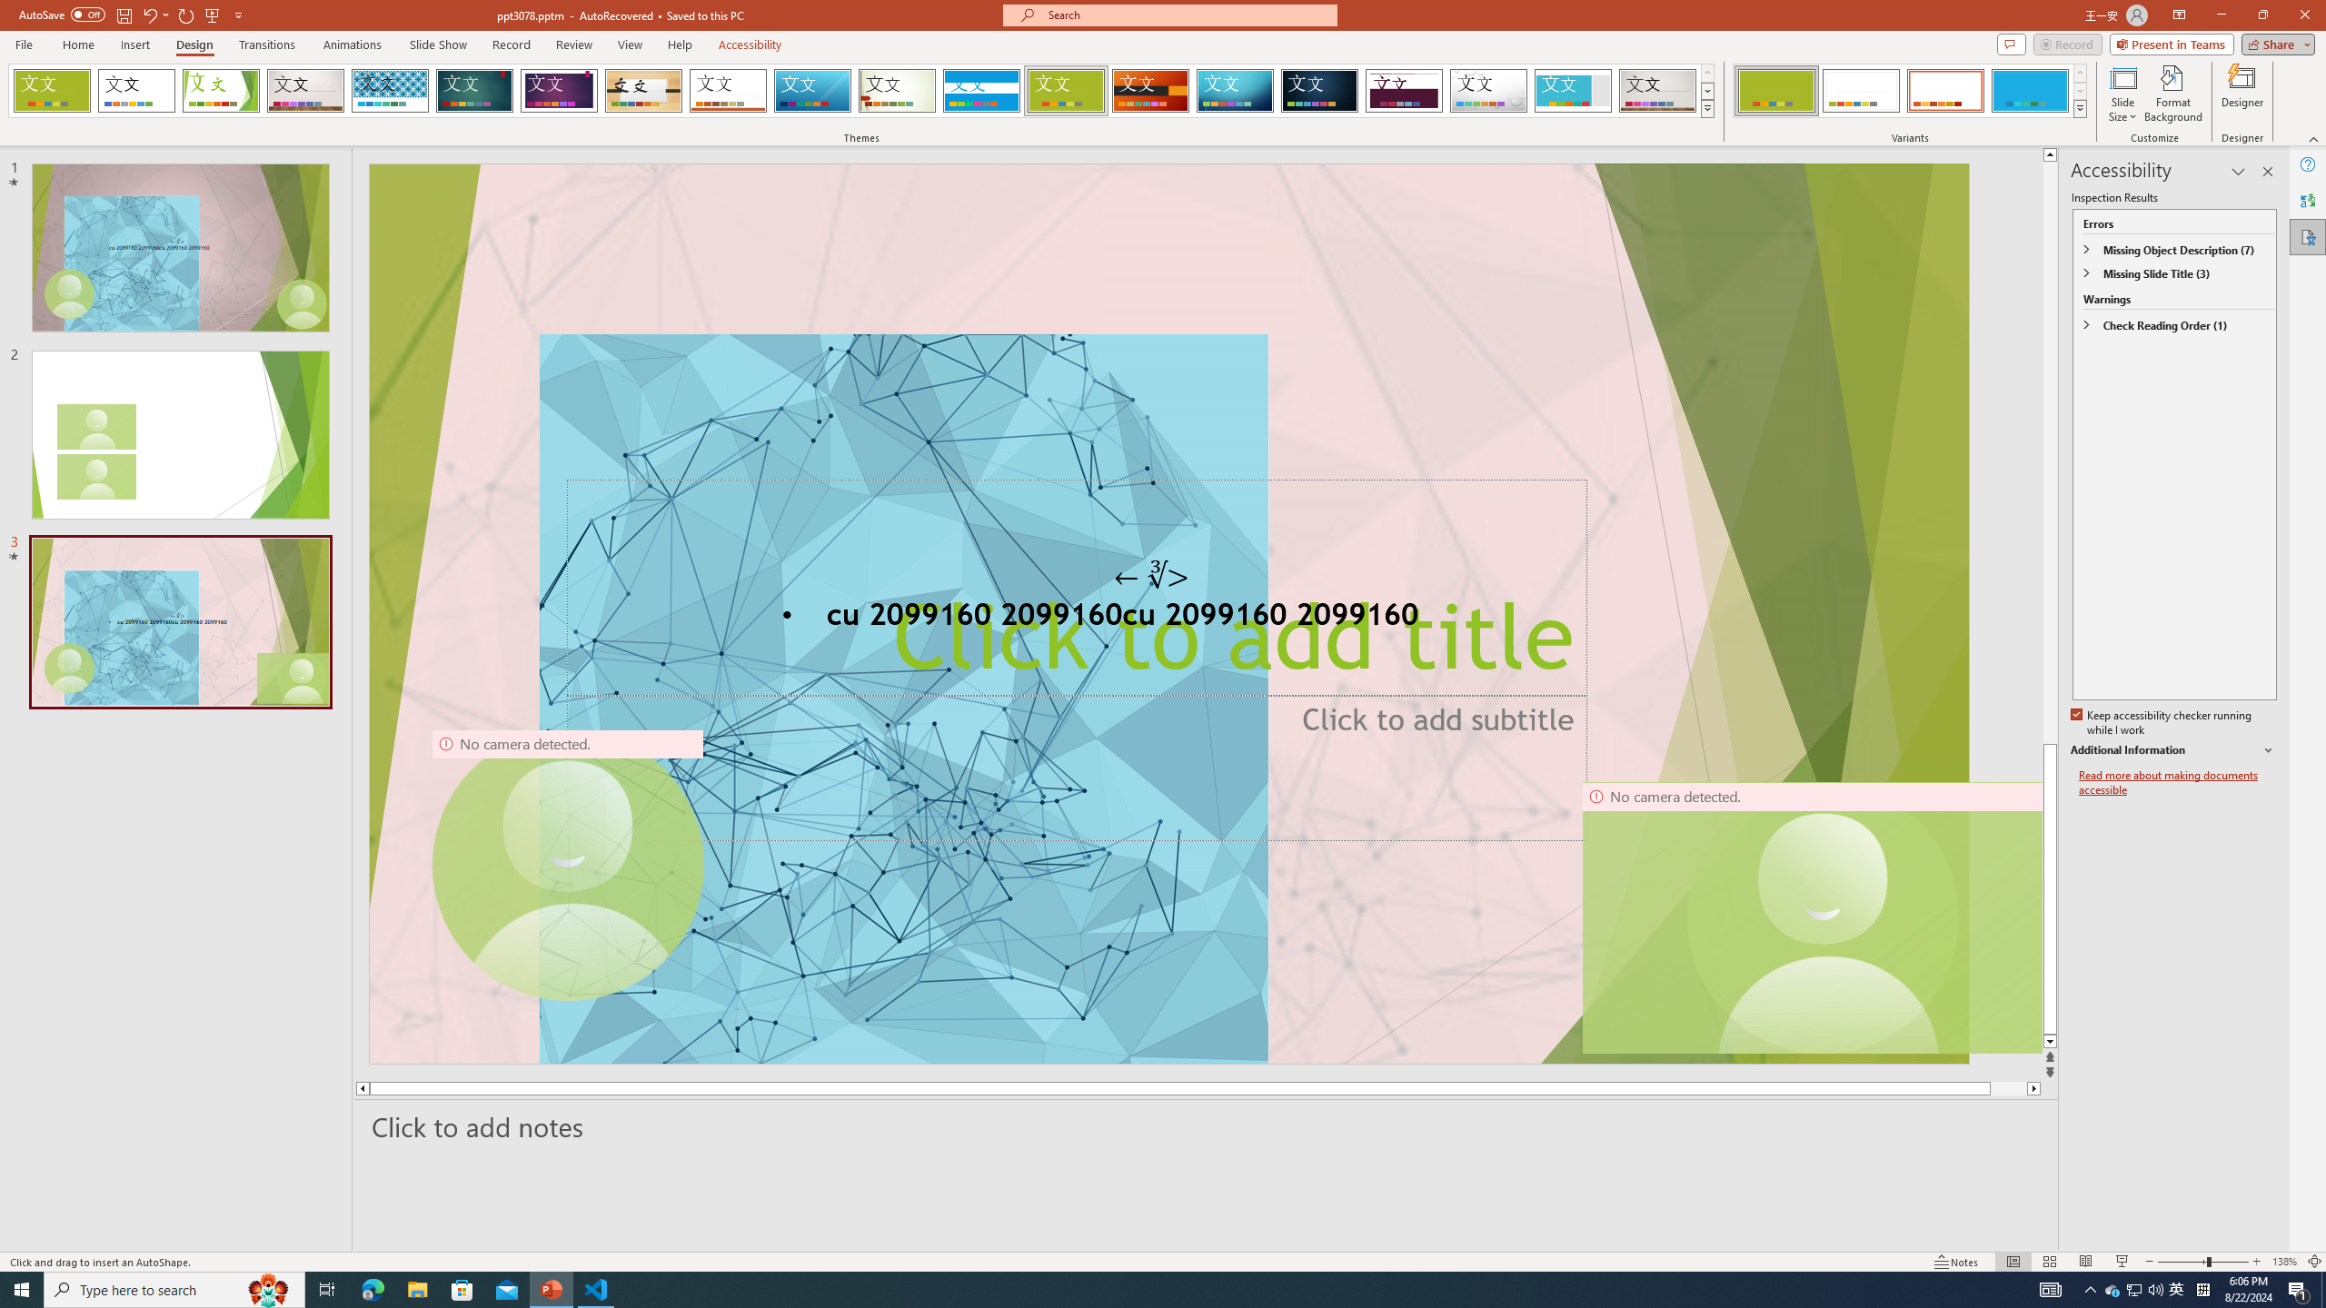 The width and height of the screenshot is (2326, 1308). What do you see at coordinates (1151, 91) in the screenshot?
I see `Berlin` at bounding box center [1151, 91].